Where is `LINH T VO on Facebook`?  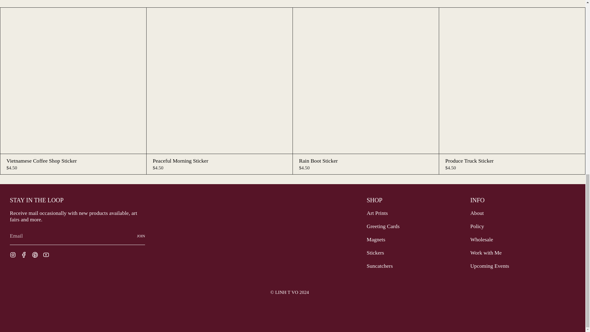
LINH T VO on Facebook is located at coordinates (24, 254).